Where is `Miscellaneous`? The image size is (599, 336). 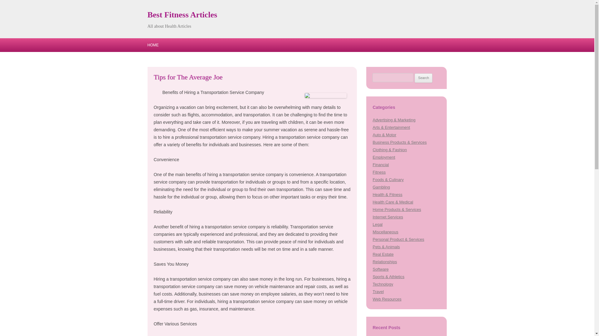
Miscellaneous is located at coordinates (385, 231).